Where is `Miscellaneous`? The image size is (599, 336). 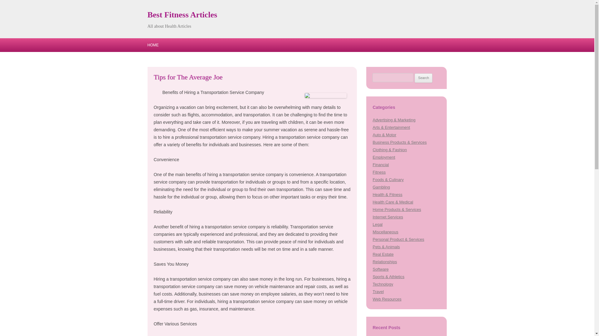
Miscellaneous is located at coordinates (385, 231).